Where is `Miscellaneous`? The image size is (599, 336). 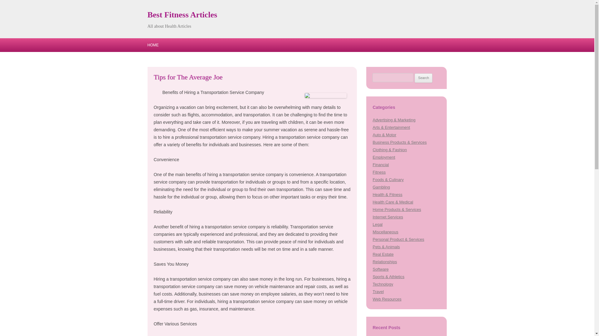
Miscellaneous is located at coordinates (385, 231).